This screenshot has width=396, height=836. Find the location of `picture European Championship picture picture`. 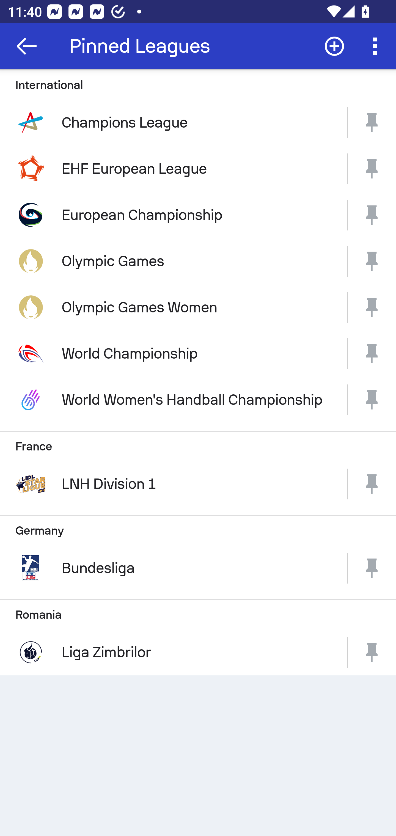

picture European Championship picture picture is located at coordinates (198, 215).